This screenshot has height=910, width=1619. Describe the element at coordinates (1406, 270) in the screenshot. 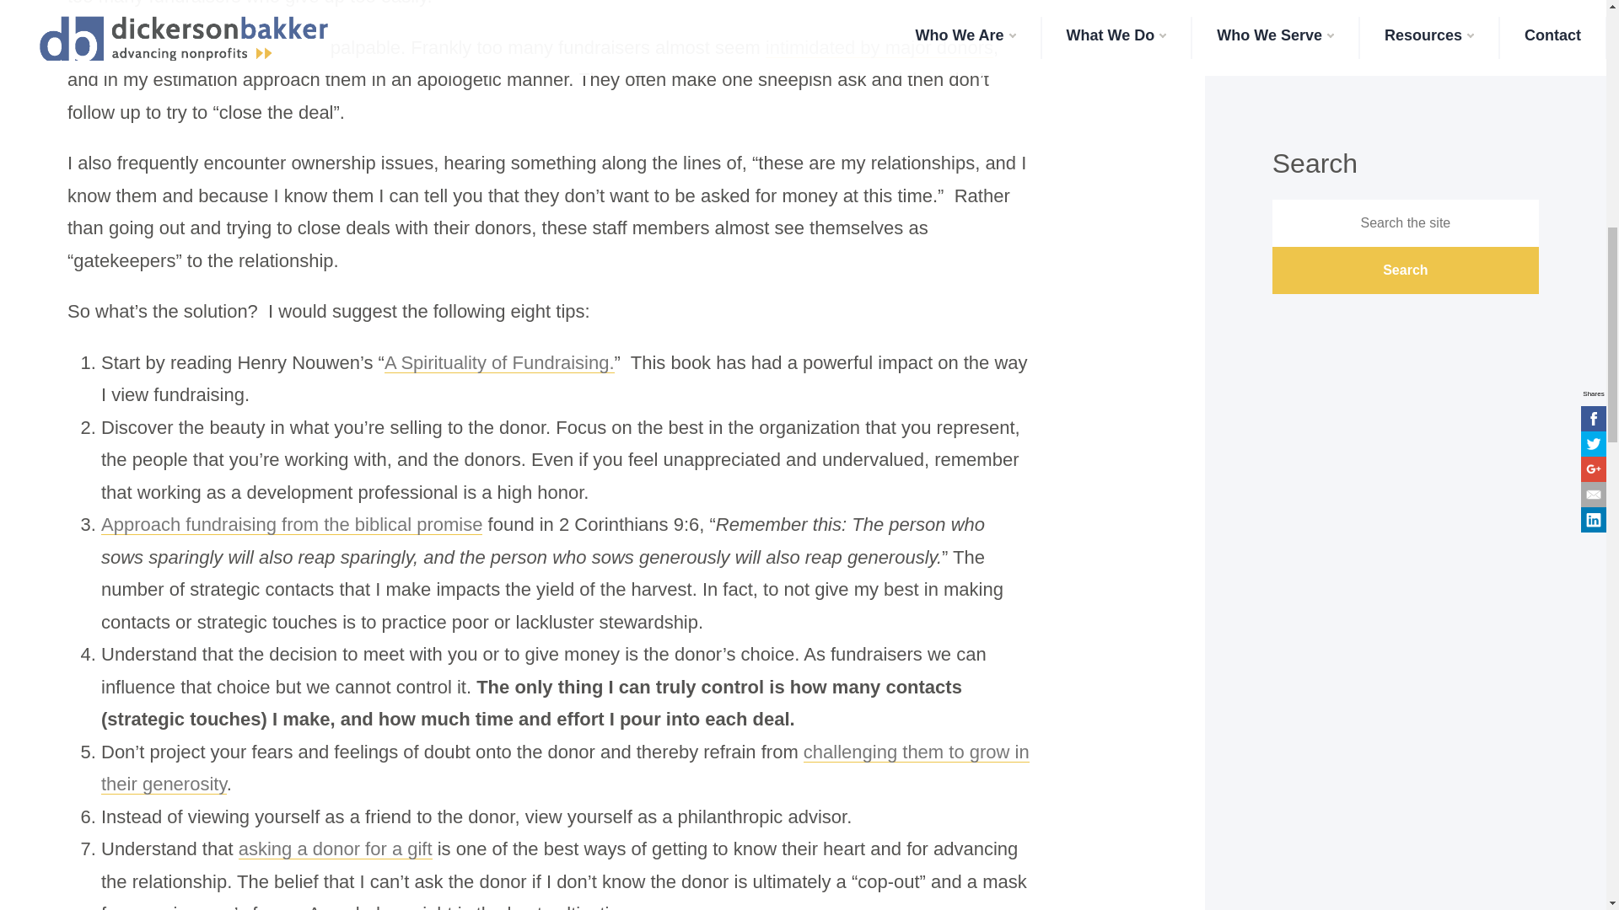

I see `Search` at that location.